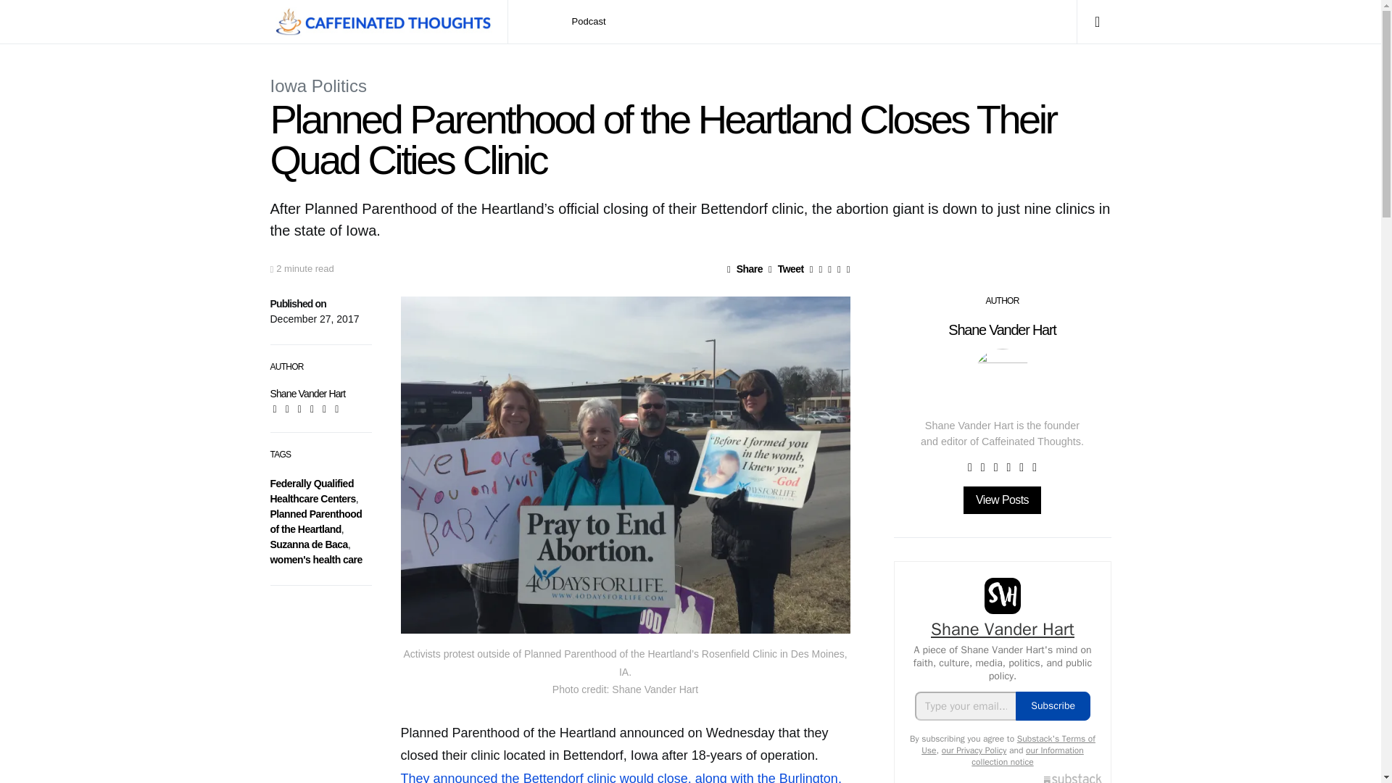 This screenshot has height=783, width=1392. Describe the element at coordinates (589, 22) in the screenshot. I see `Podcast` at that location.